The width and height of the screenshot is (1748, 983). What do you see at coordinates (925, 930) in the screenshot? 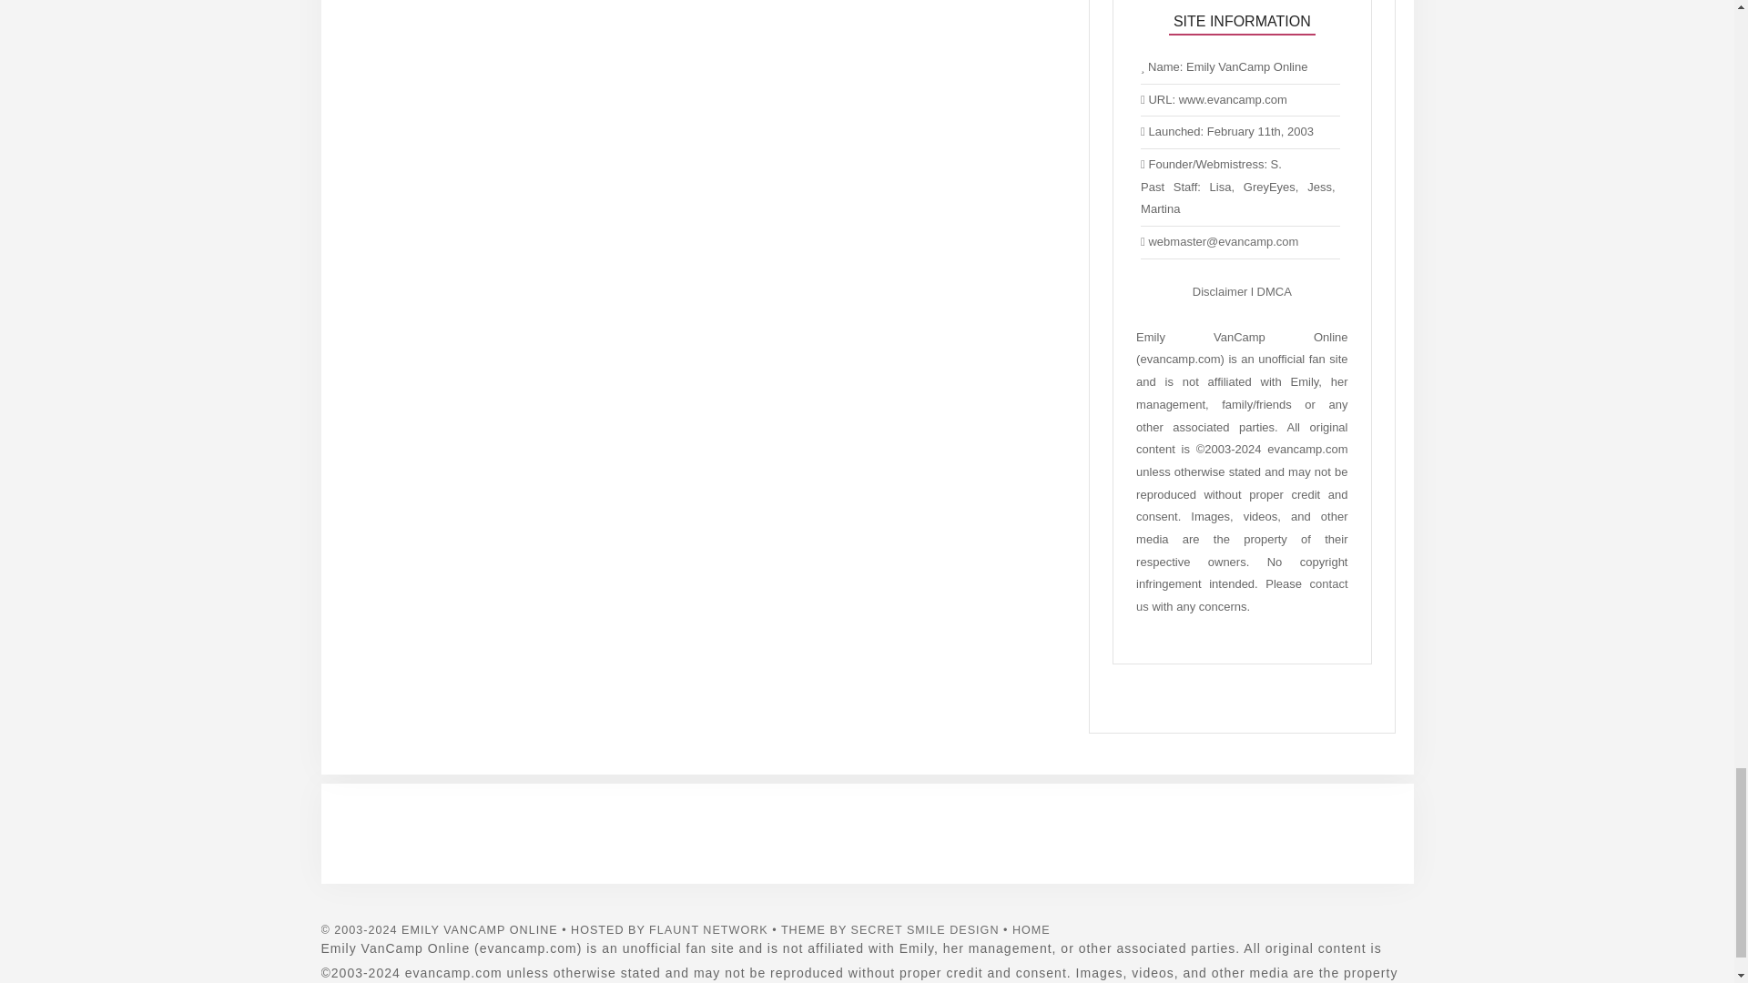
I see `SECRET SMILE DESIGN` at bounding box center [925, 930].